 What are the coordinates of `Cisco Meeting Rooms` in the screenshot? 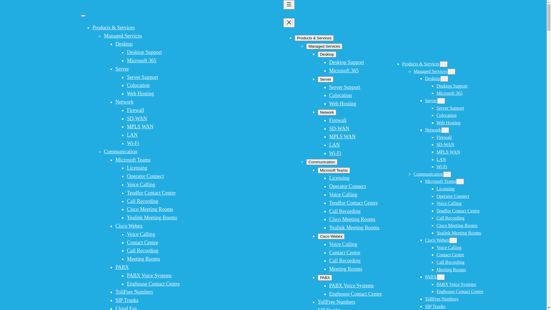 It's located at (457, 226).